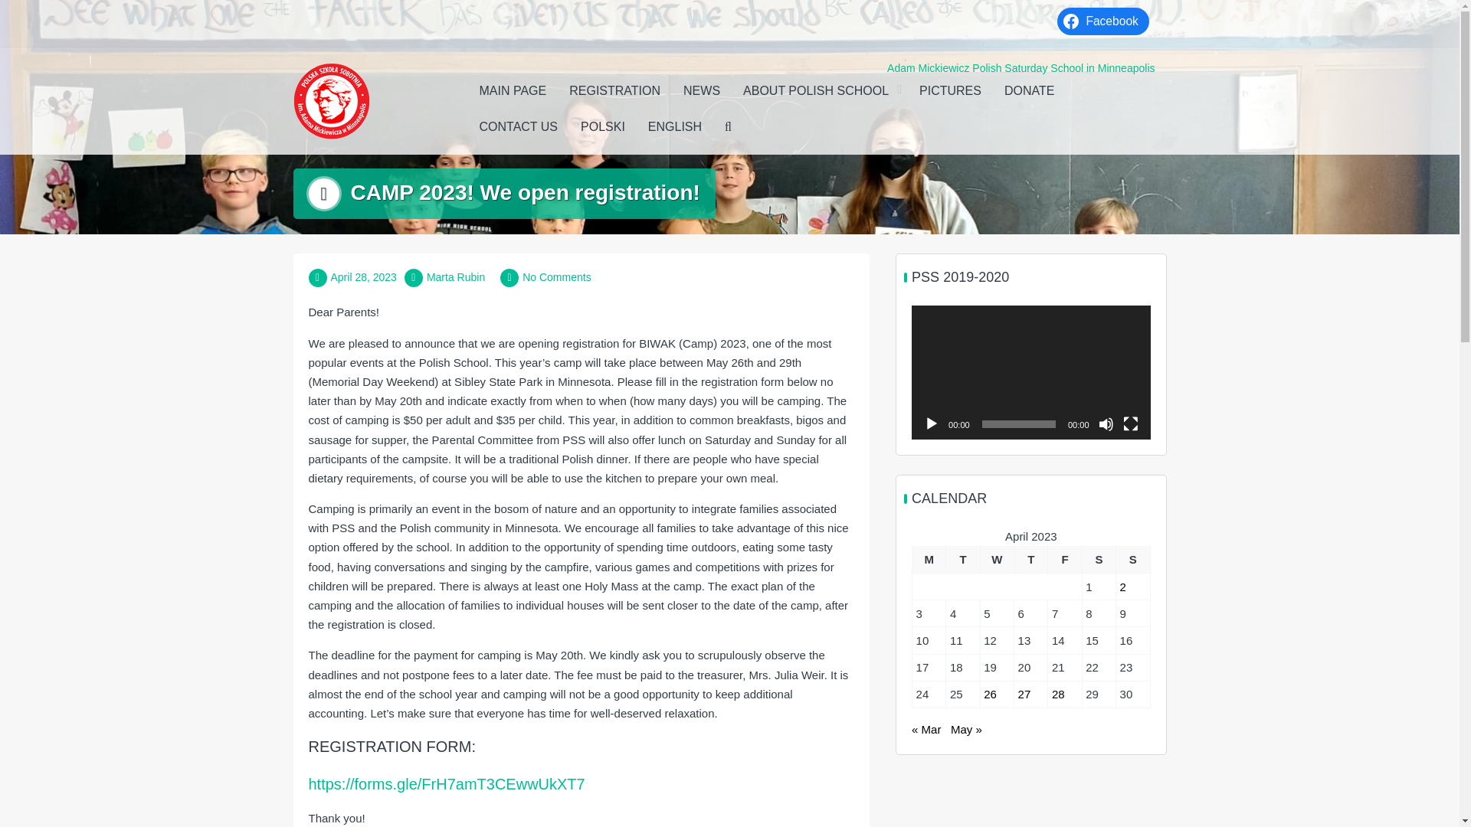  What do you see at coordinates (1029, 91) in the screenshot?
I see `DONATE` at bounding box center [1029, 91].